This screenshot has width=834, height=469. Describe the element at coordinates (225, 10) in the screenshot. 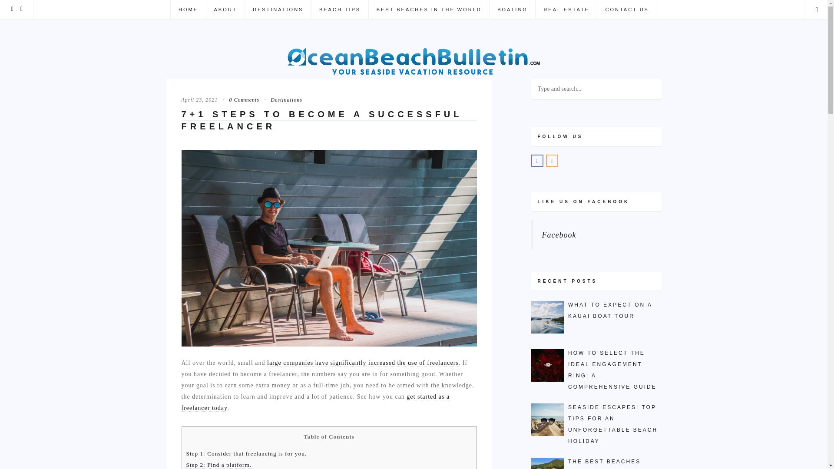

I see `ABOUT` at that location.